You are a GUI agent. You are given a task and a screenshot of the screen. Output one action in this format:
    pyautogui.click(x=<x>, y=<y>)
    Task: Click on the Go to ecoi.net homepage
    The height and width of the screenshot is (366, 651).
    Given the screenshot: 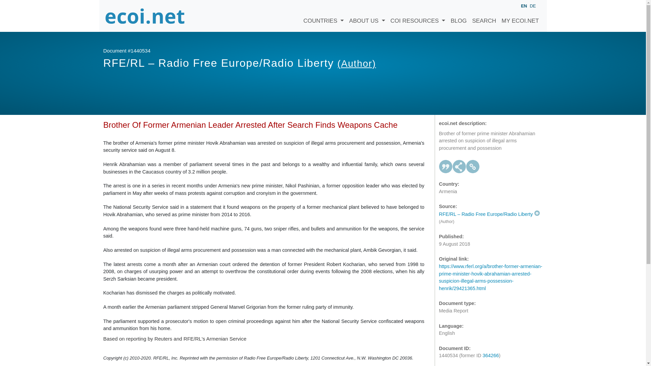 What is the action you would take?
    pyautogui.click(x=145, y=16)
    